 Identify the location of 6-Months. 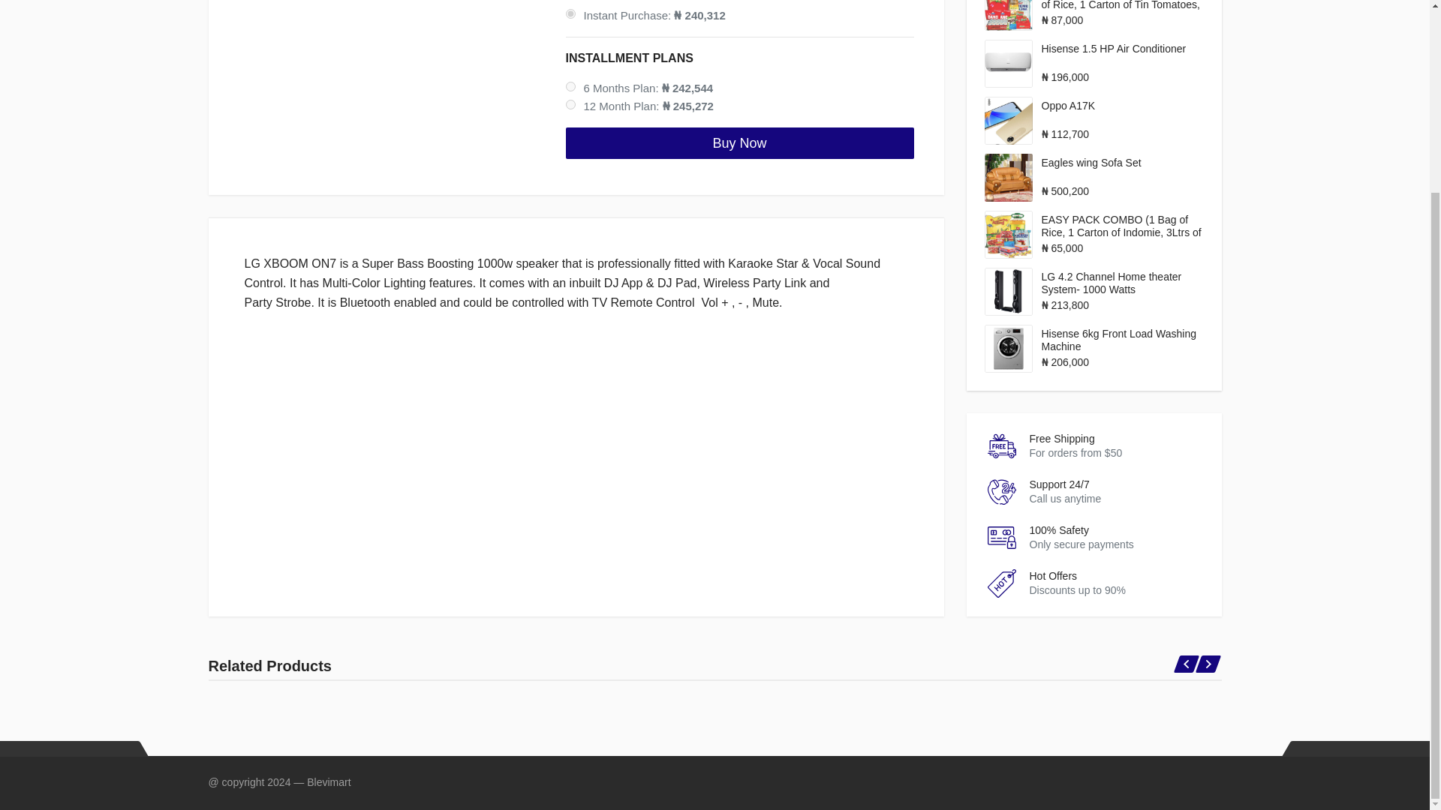
(570, 87).